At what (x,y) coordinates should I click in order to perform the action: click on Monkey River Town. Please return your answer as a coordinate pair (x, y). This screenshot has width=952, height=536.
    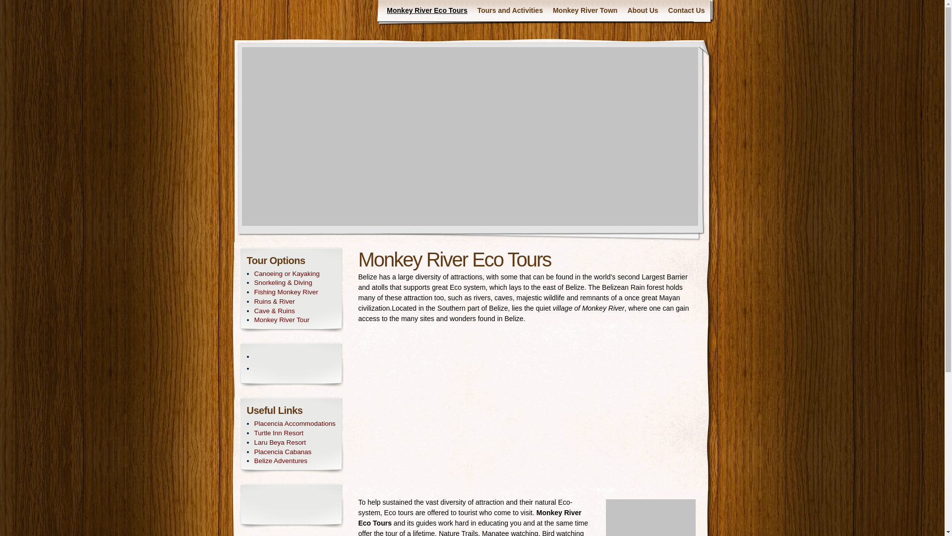
    Looking at the image, I should click on (585, 11).